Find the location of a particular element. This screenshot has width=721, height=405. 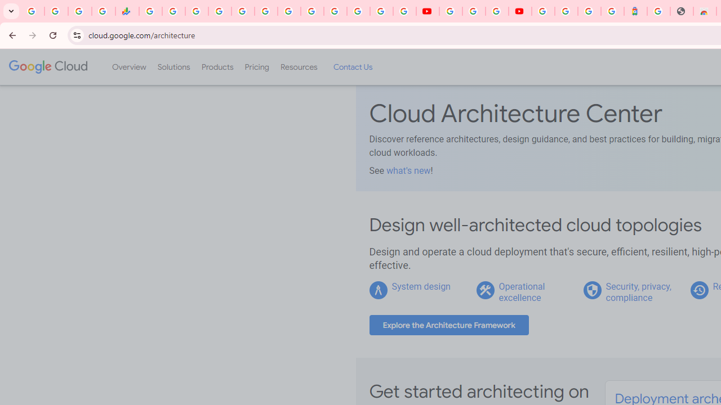

Sign in - Google Accounts is located at coordinates (566, 11).